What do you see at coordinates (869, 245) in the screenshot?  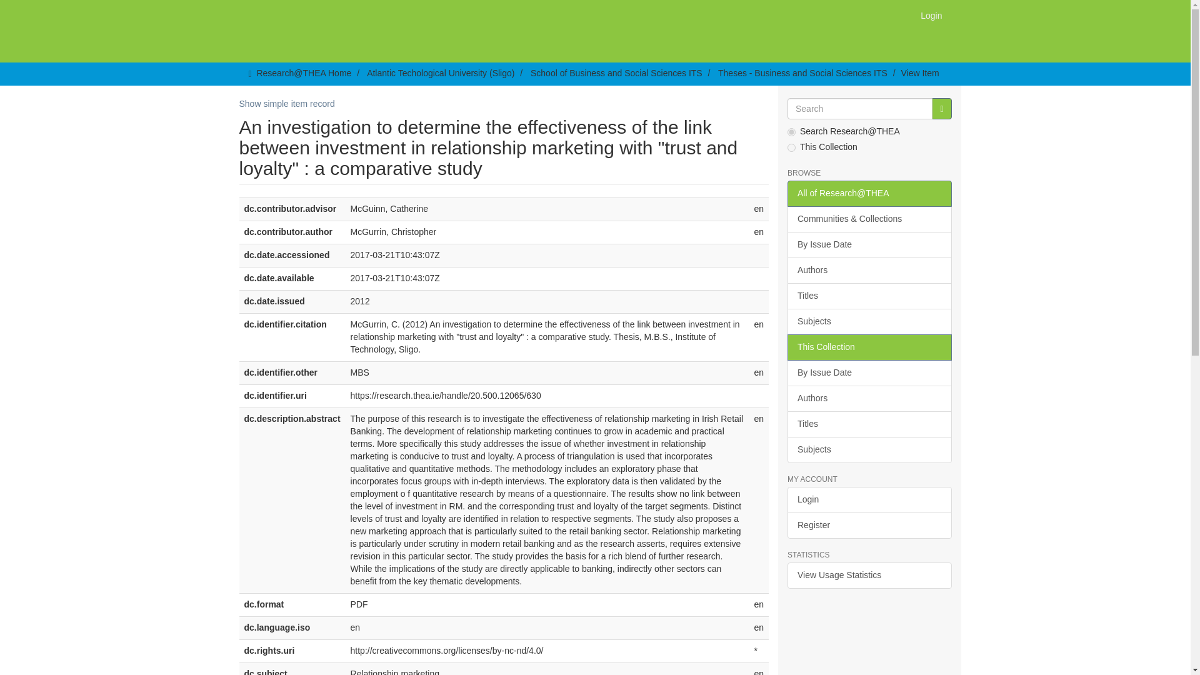 I see `By Issue Date` at bounding box center [869, 245].